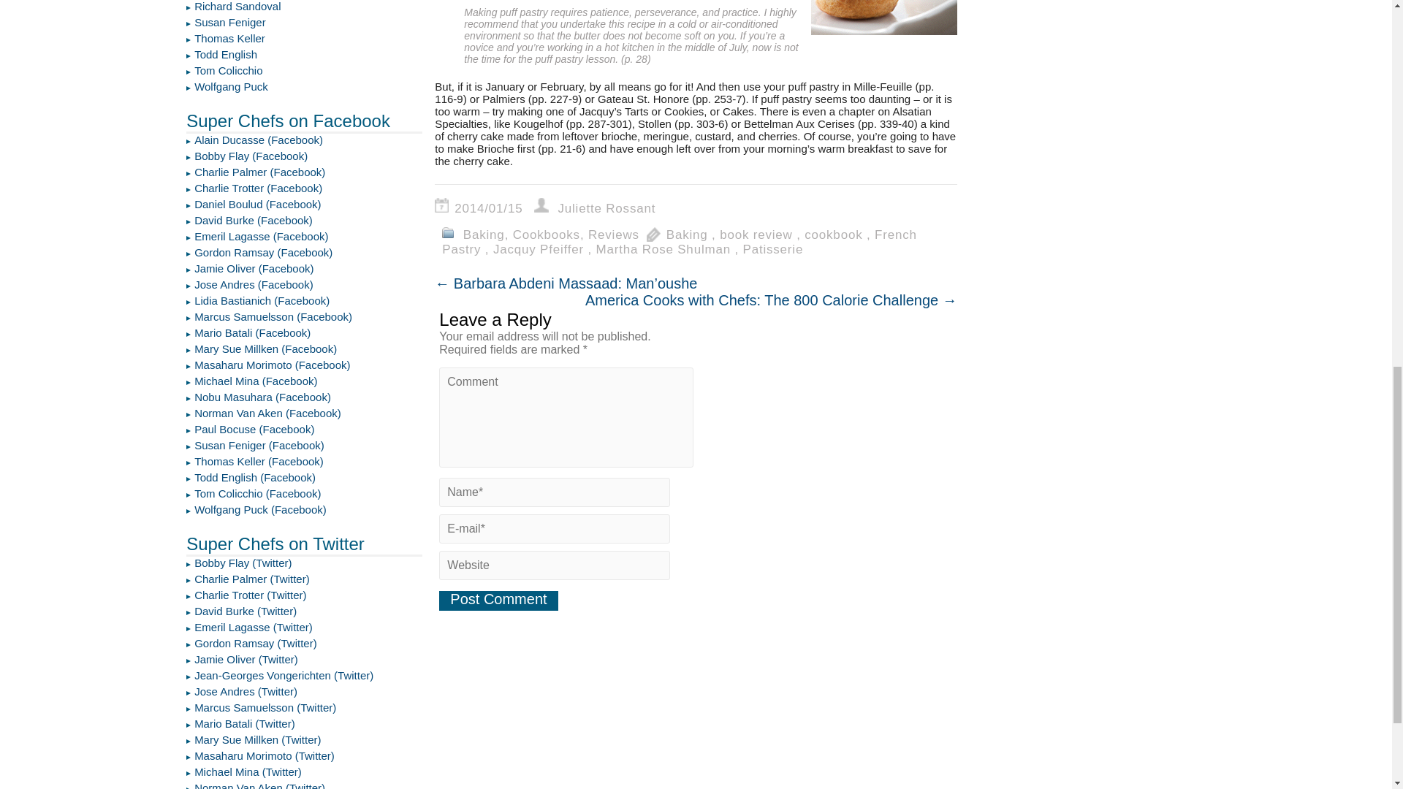 The image size is (1403, 789). I want to click on View all posts by Juliette Rossant, so click(606, 208).